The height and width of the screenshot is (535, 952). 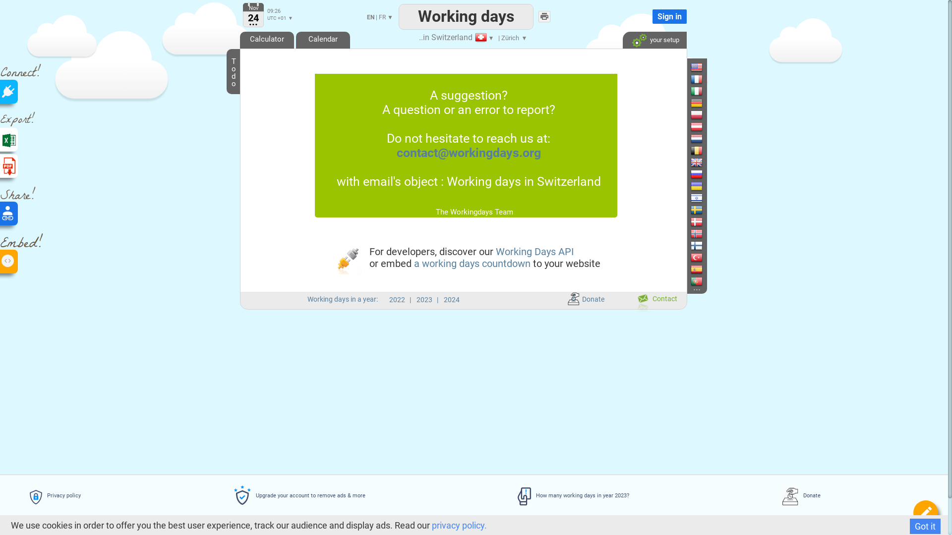 What do you see at coordinates (604, 91) in the screenshot?
I see `Workings Days in India` at bounding box center [604, 91].